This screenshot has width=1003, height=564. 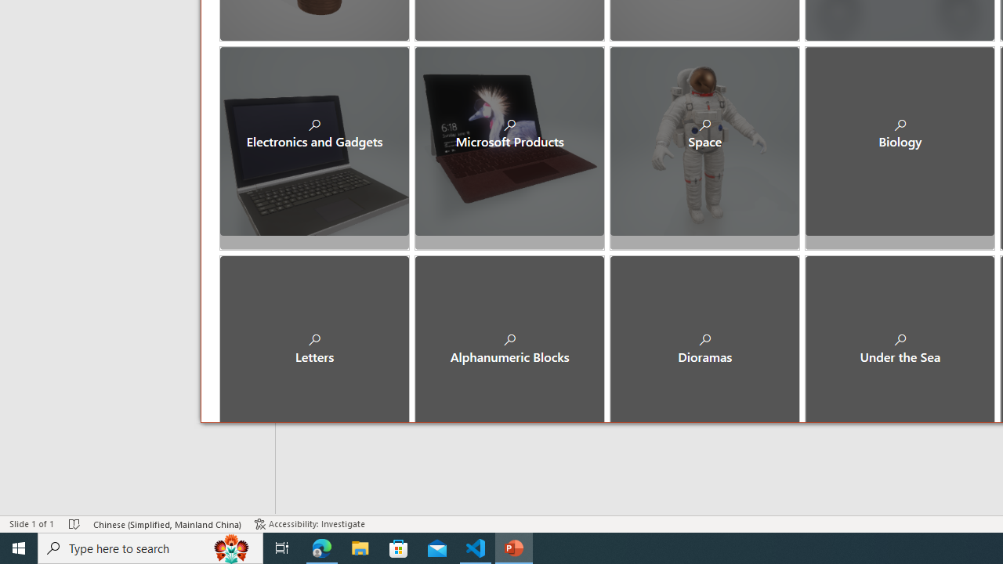 What do you see at coordinates (509, 141) in the screenshot?
I see `Microsoft Products` at bounding box center [509, 141].